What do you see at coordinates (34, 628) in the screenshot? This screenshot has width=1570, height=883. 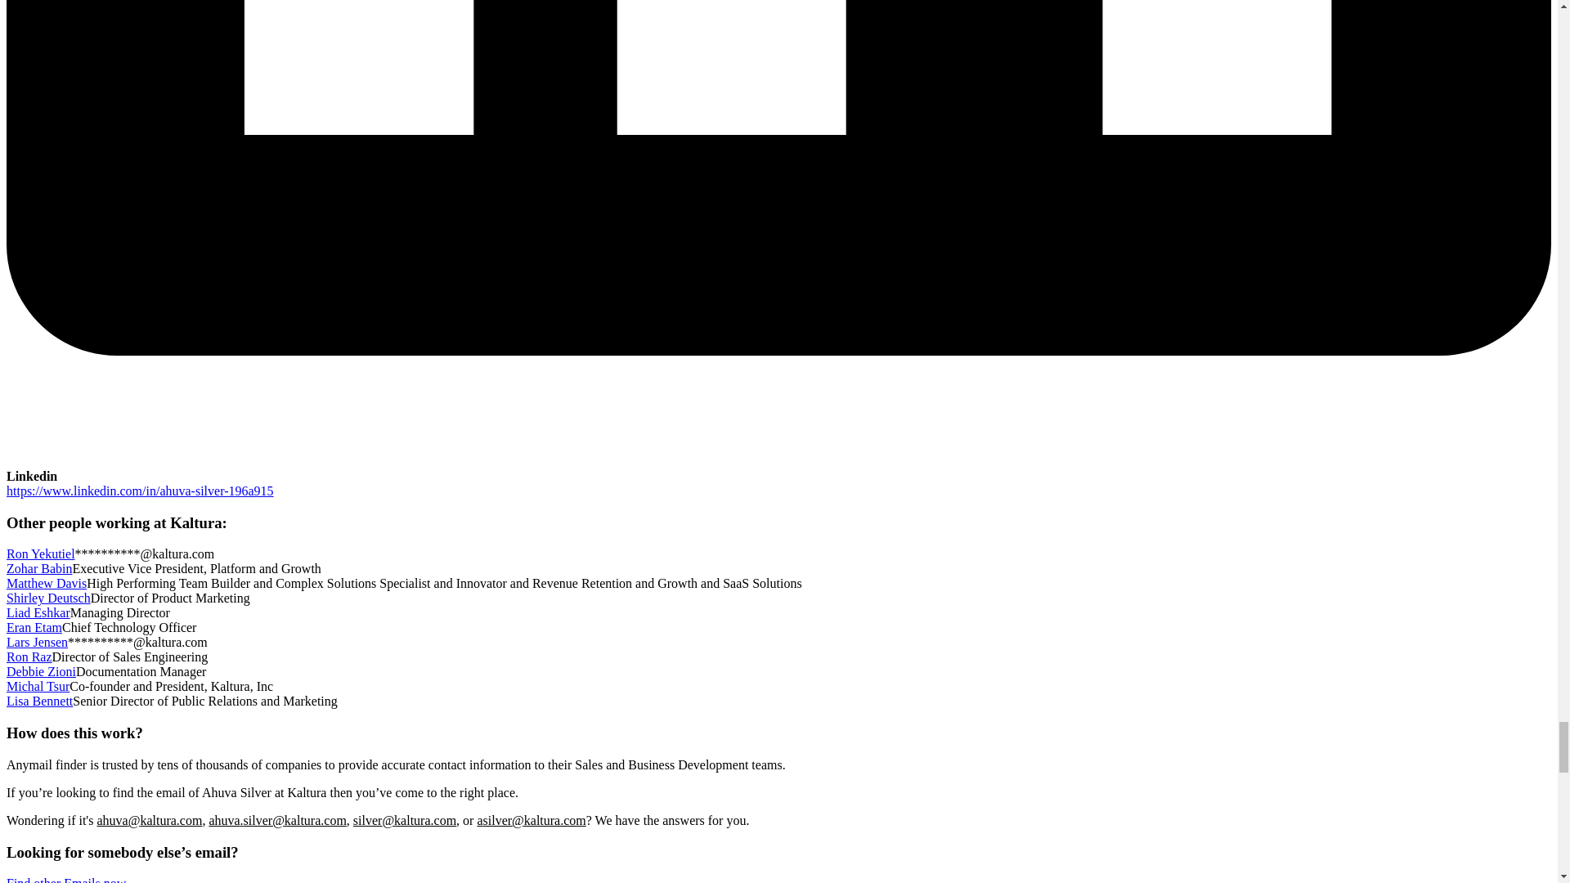 I see `Eran Etam` at bounding box center [34, 628].